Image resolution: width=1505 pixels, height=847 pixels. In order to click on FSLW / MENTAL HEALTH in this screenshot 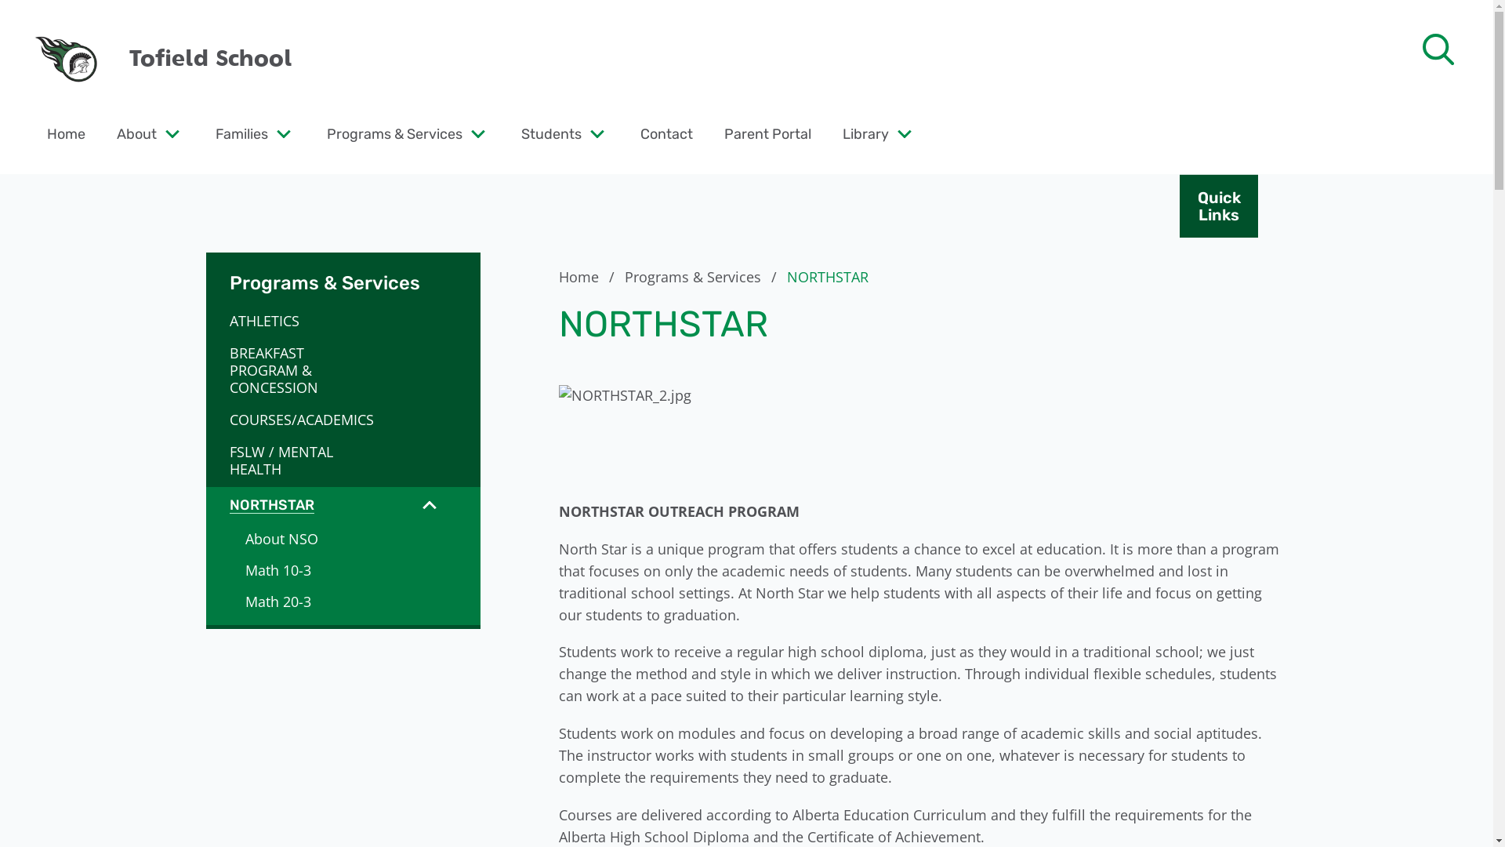, I will do `click(298, 460)`.